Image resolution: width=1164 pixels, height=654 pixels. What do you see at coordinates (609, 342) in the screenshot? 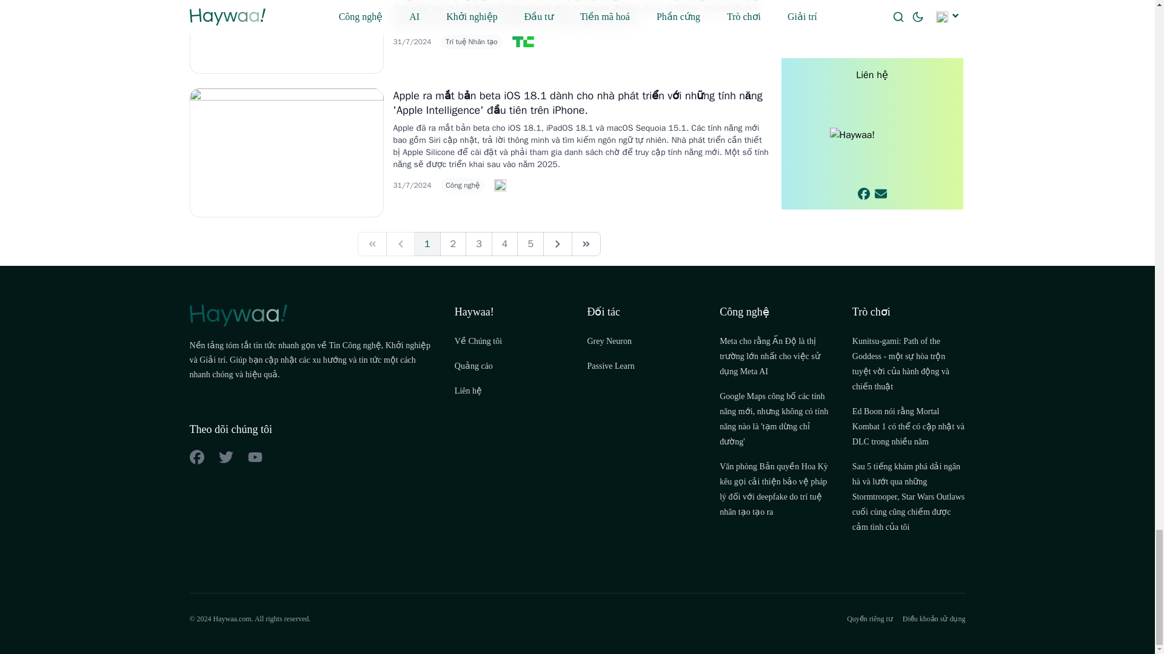
I see `Grey Neuron` at bounding box center [609, 342].